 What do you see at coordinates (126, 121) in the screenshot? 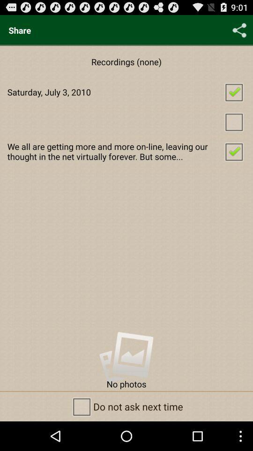
I see `click icon below saturday july 3 checkbox` at bounding box center [126, 121].